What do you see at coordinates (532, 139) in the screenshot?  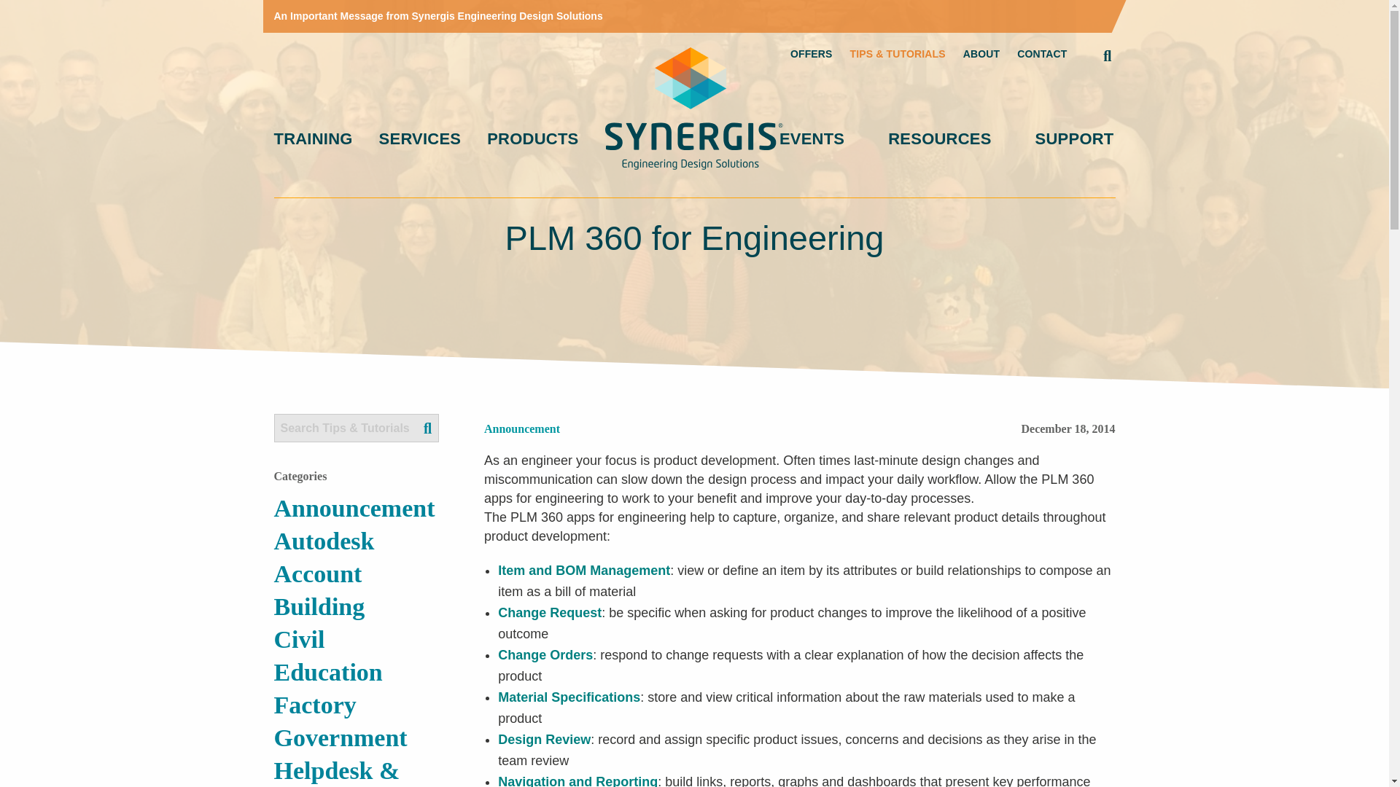 I see `PRODUCTS` at bounding box center [532, 139].